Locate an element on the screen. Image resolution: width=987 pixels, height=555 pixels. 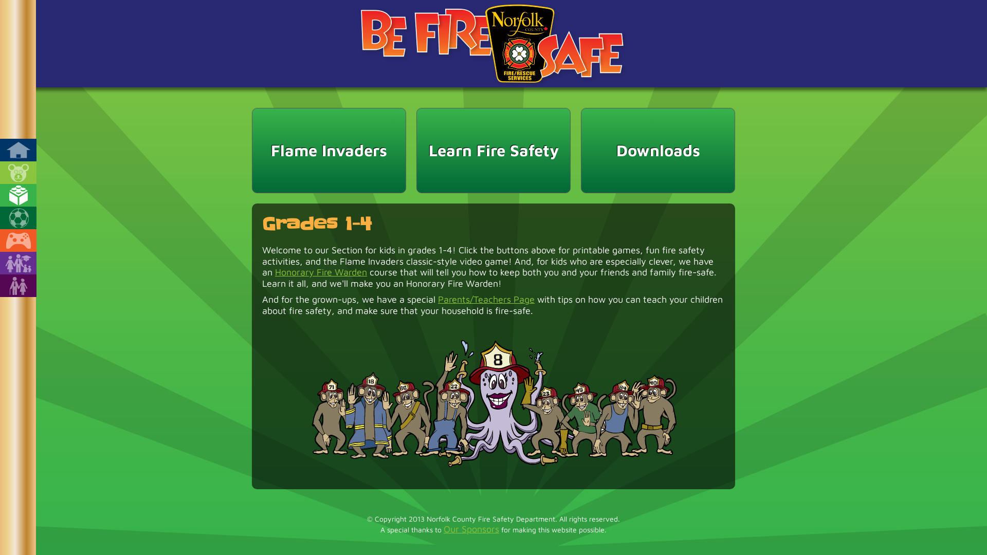
Our Sponsors is located at coordinates (471, 529).